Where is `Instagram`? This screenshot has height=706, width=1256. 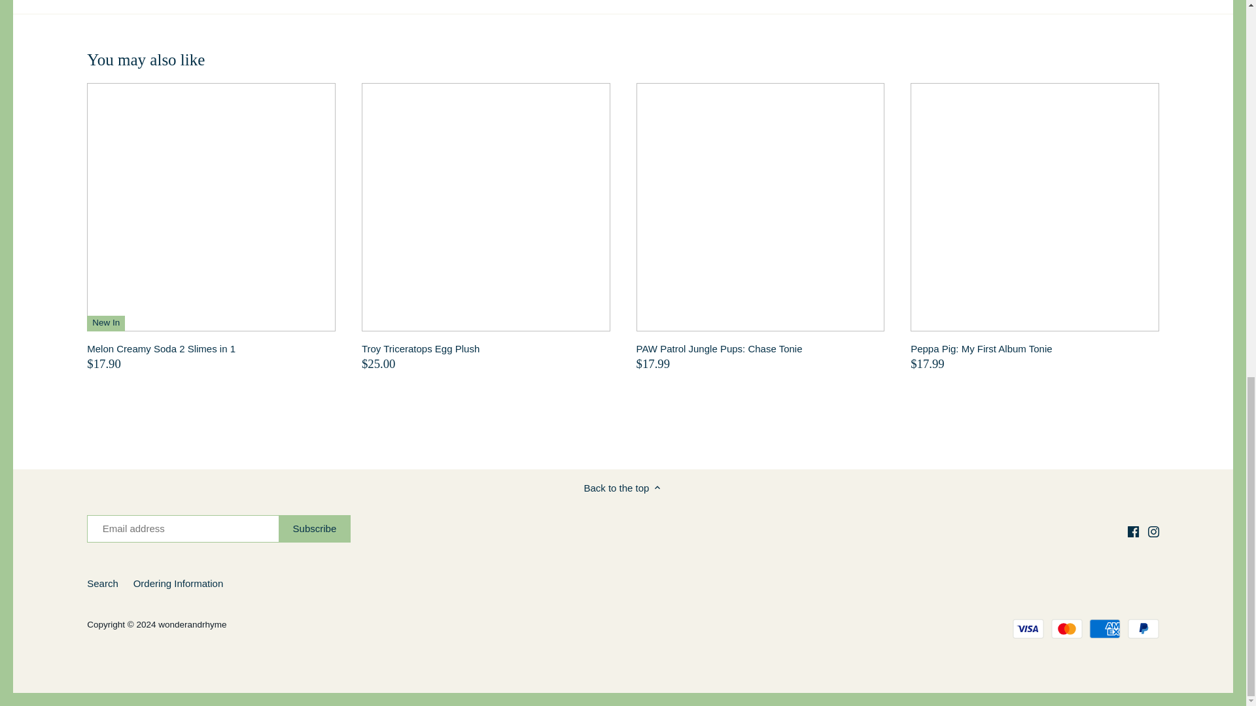
Instagram is located at coordinates (1153, 531).